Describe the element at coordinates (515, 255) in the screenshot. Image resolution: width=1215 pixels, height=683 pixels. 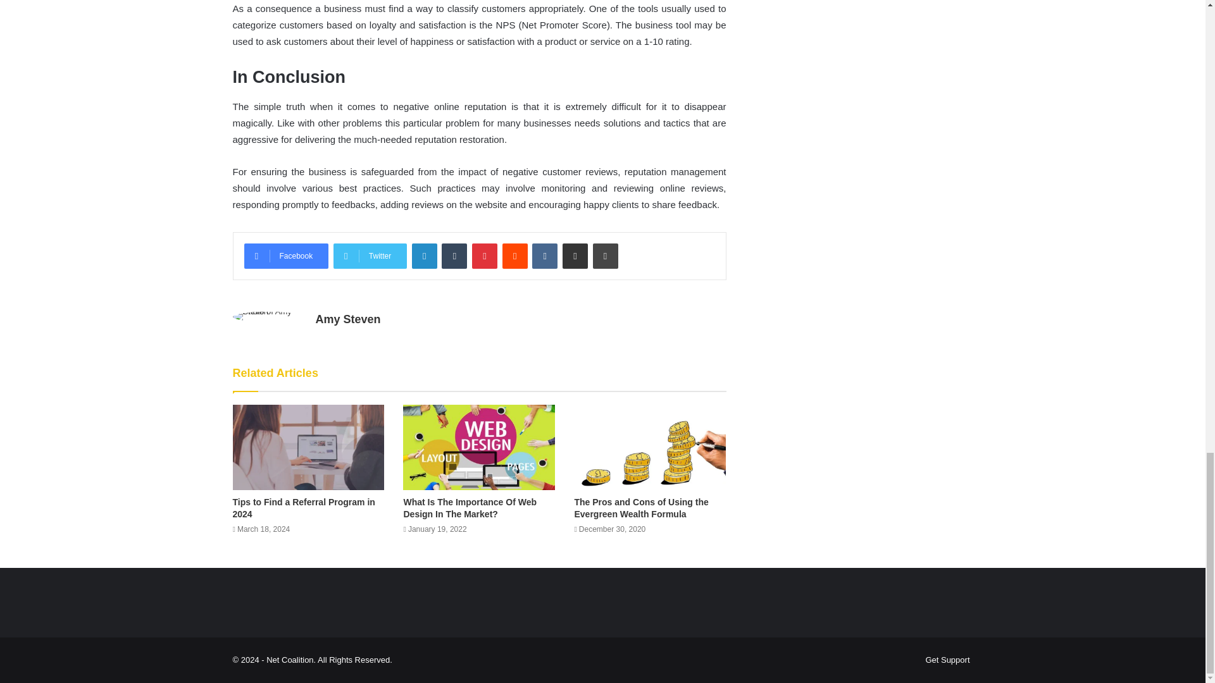
I see `Reddit` at that location.